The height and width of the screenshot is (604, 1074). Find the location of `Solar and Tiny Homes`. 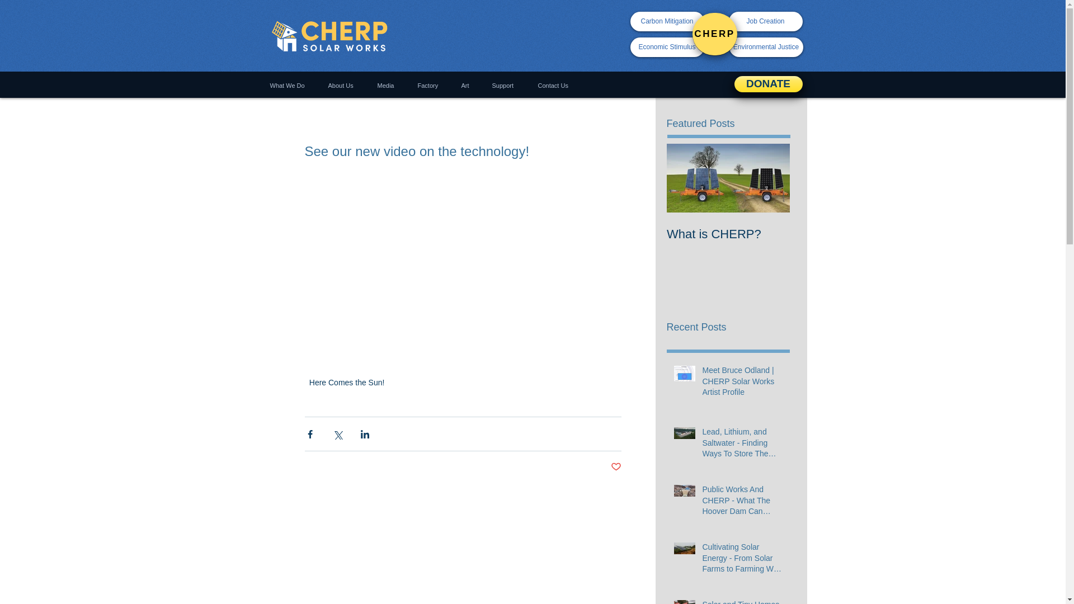

Solar and Tiny Homes is located at coordinates (742, 602).